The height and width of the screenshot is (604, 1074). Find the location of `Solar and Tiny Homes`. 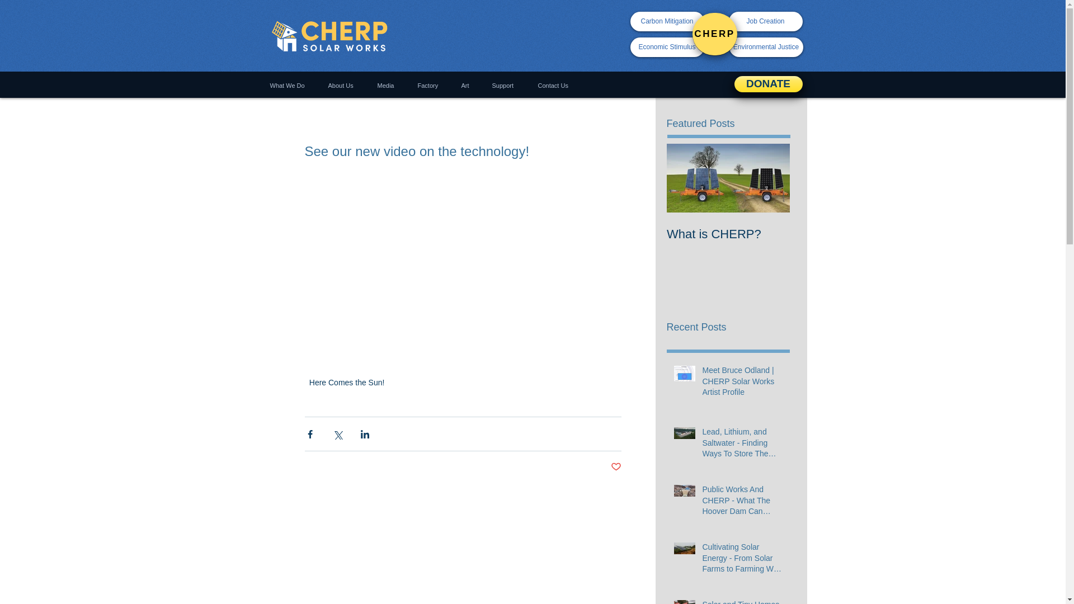

Solar and Tiny Homes is located at coordinates (742, 602).